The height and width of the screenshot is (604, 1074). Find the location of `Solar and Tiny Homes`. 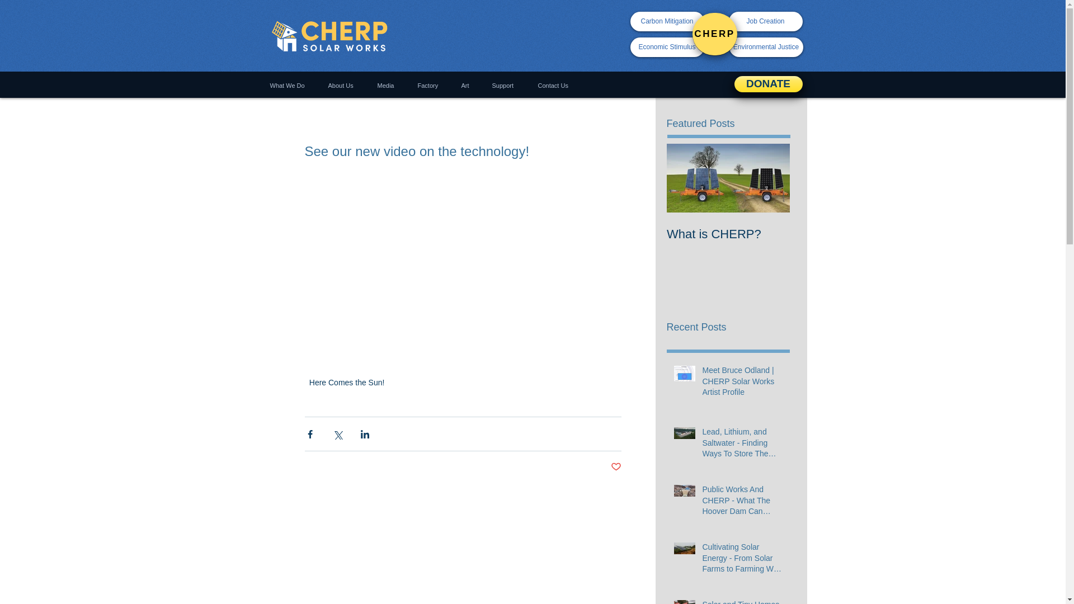

Solar and Tiny Homes is located at coordinates (742, 602).